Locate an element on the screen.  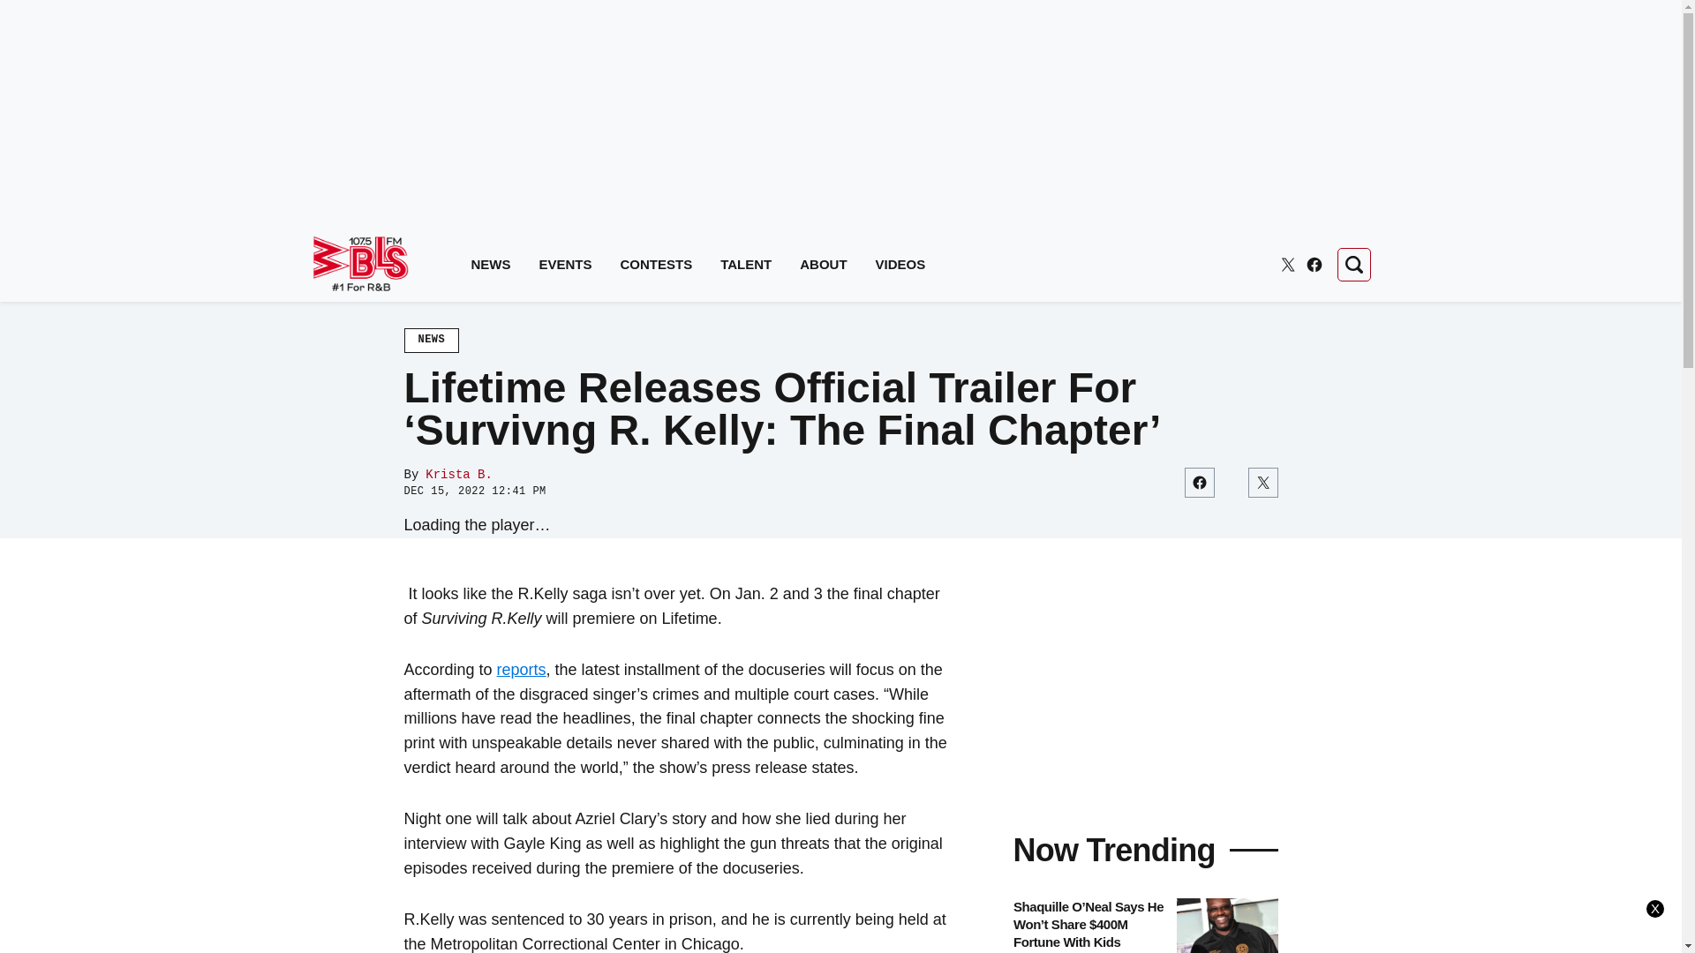
reports is located at coordinates (521, 669).